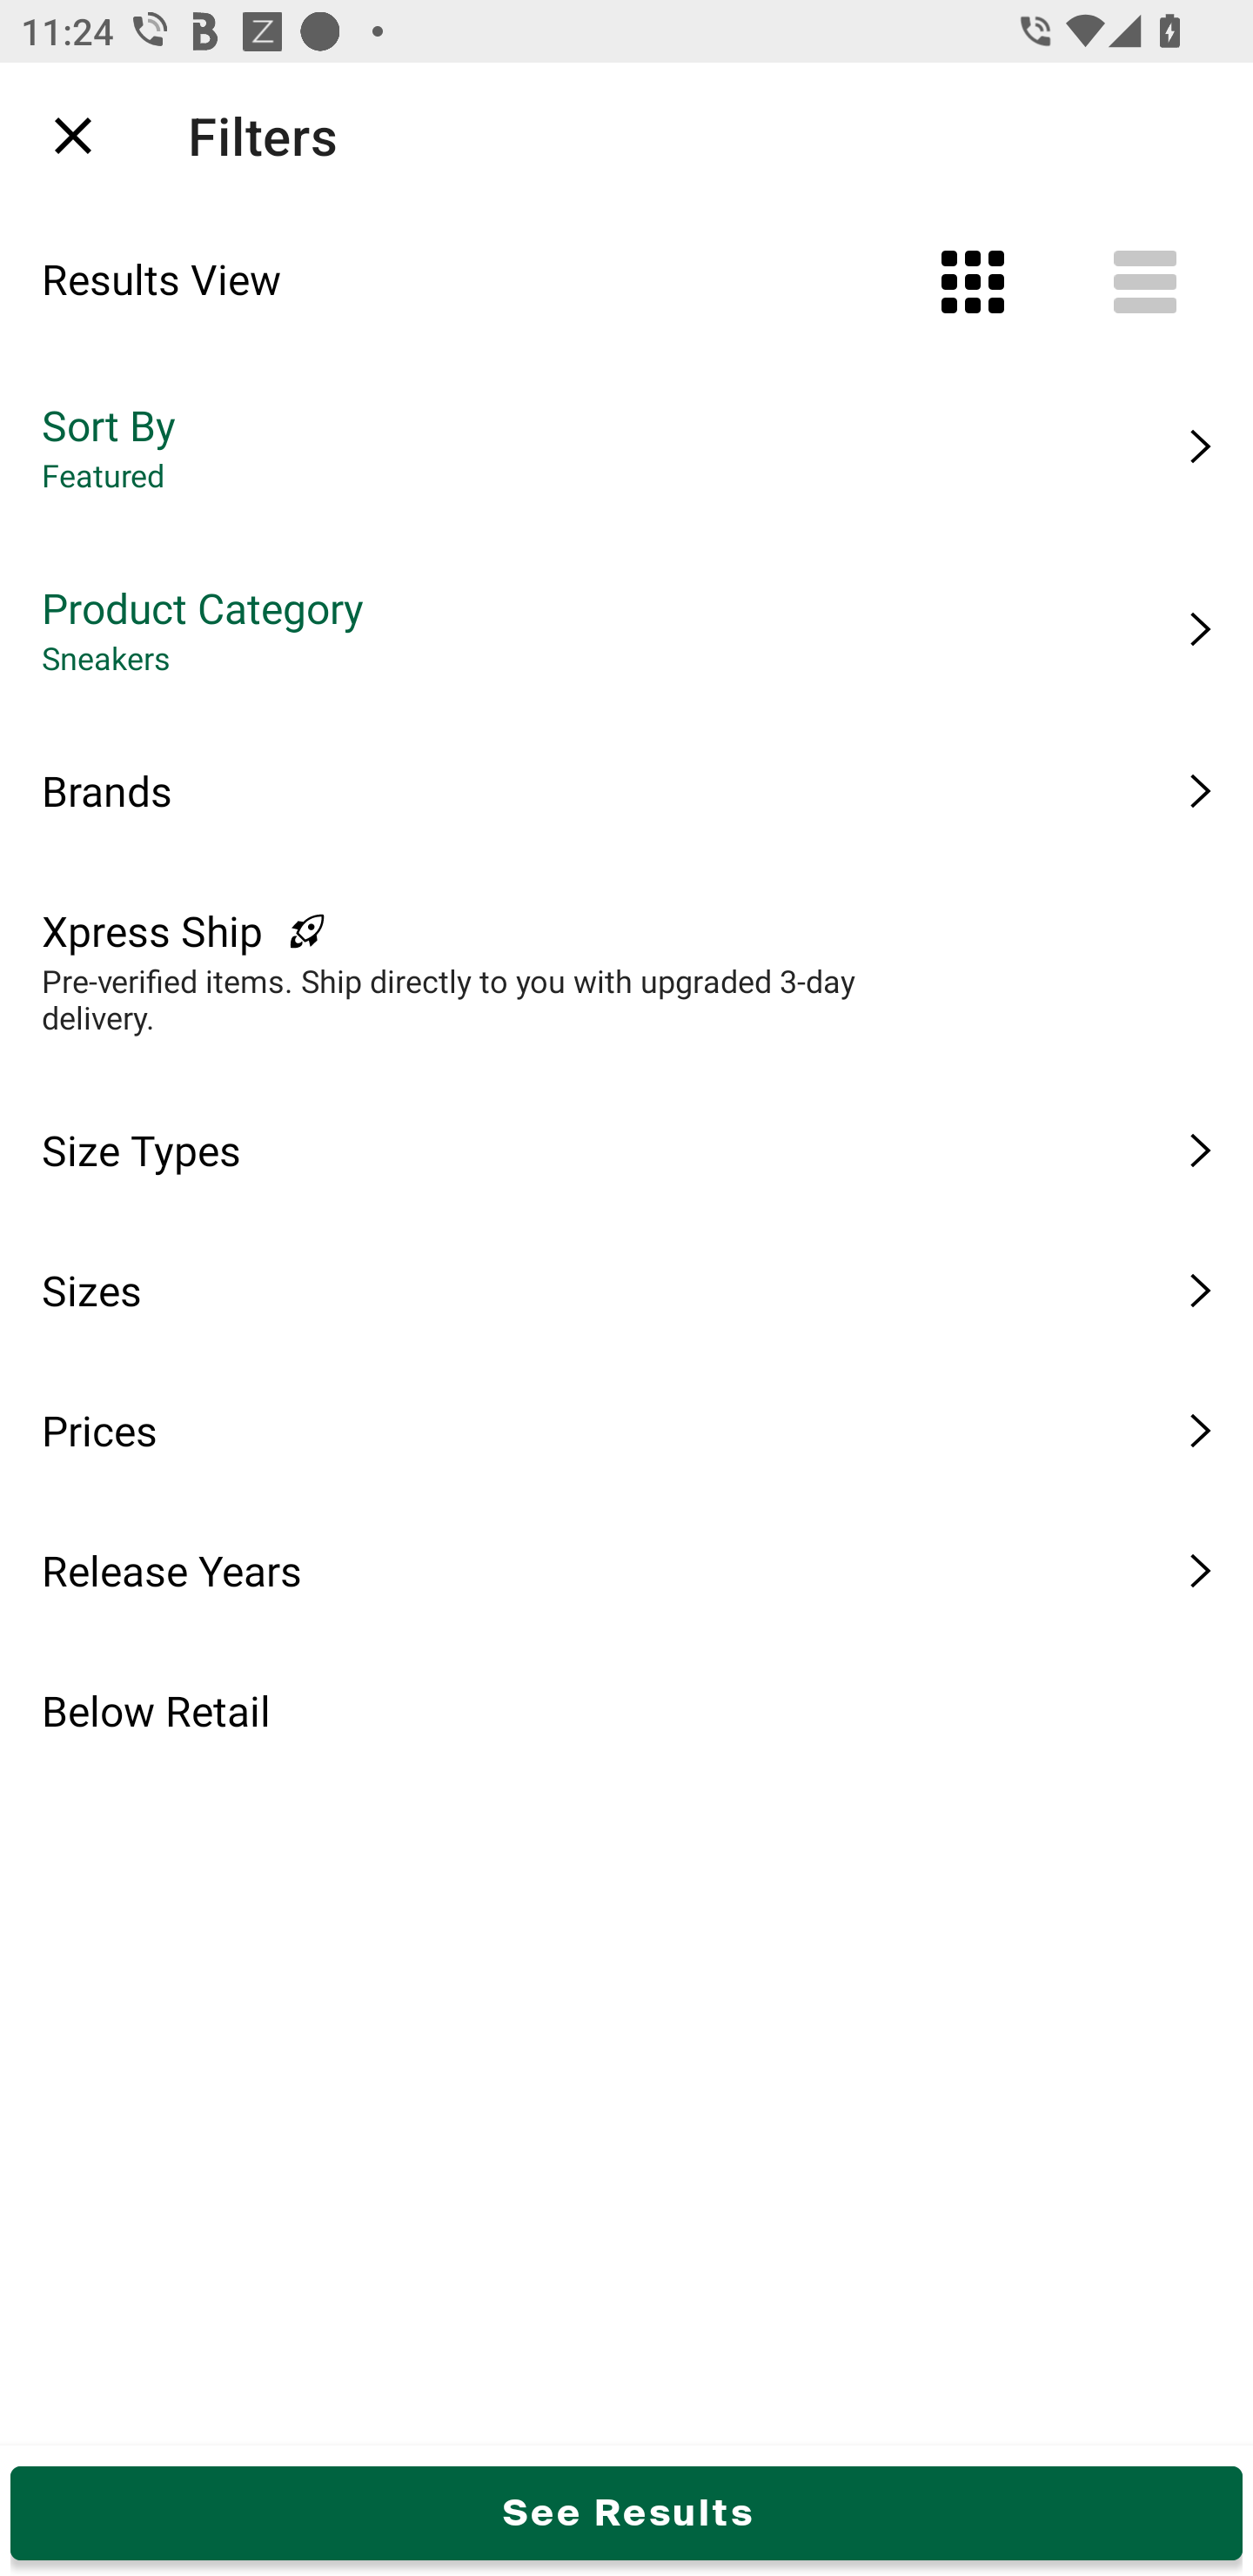 Image resolution: width=1253 pixels, height=2576 pixels. Describe the element at coordinates (626, 1710) in the screenshot. I see `Below Retail` at that location.